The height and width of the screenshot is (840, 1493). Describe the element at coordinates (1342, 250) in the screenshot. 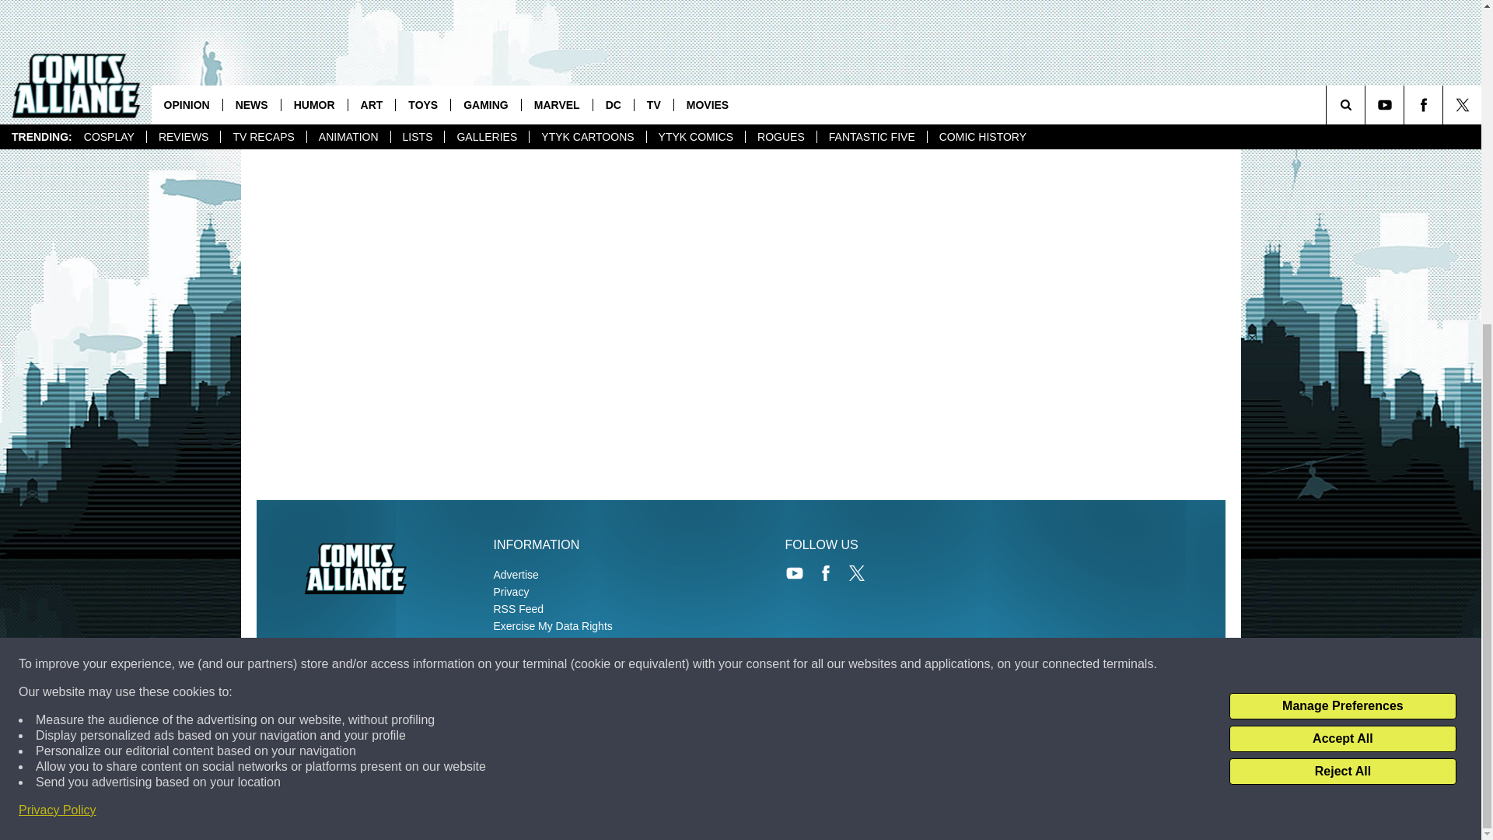

I see `Reject All` at that location.